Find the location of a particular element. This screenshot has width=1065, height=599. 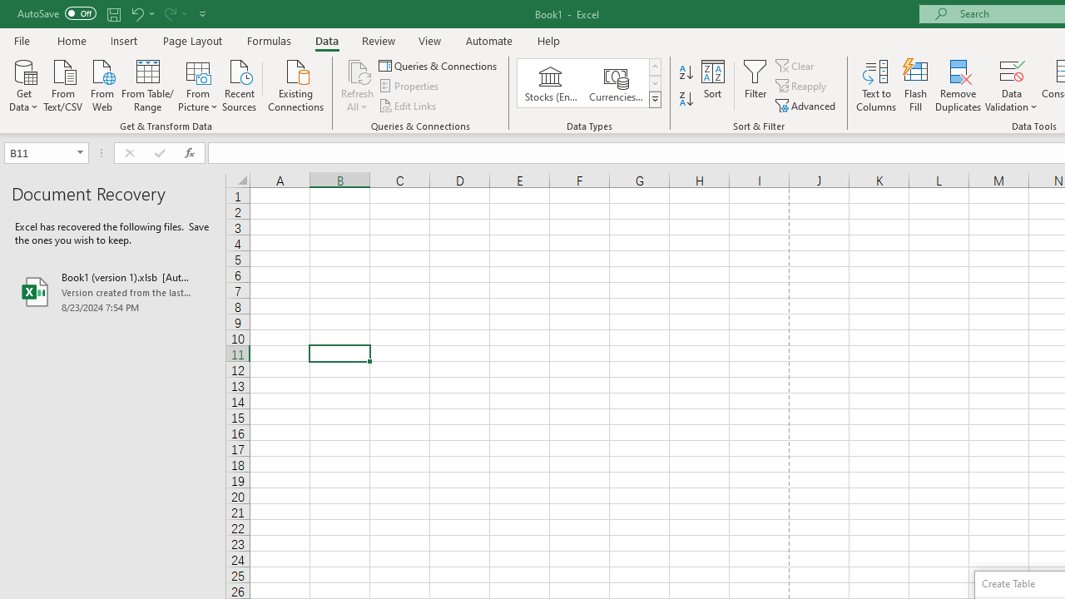

Flash Fill is located at coordinates (916, 85).